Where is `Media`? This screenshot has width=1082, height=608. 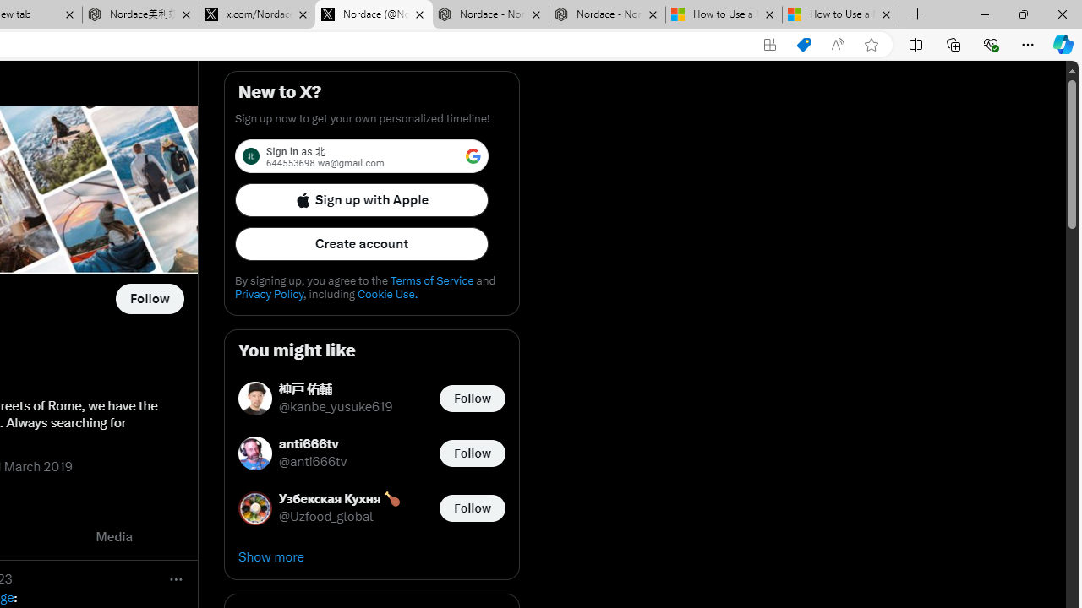
Media is located at coordinates (114, 537).